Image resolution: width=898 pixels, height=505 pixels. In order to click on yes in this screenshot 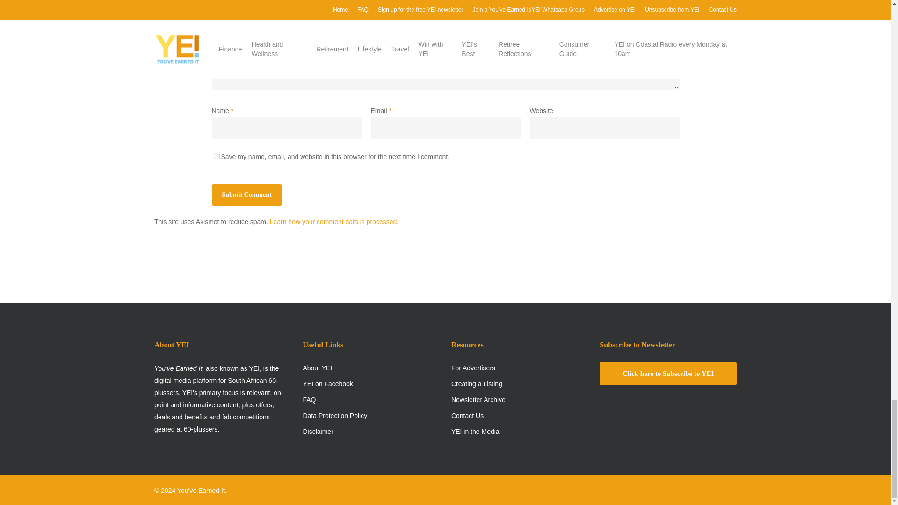, I will do `click(216, 156)`.